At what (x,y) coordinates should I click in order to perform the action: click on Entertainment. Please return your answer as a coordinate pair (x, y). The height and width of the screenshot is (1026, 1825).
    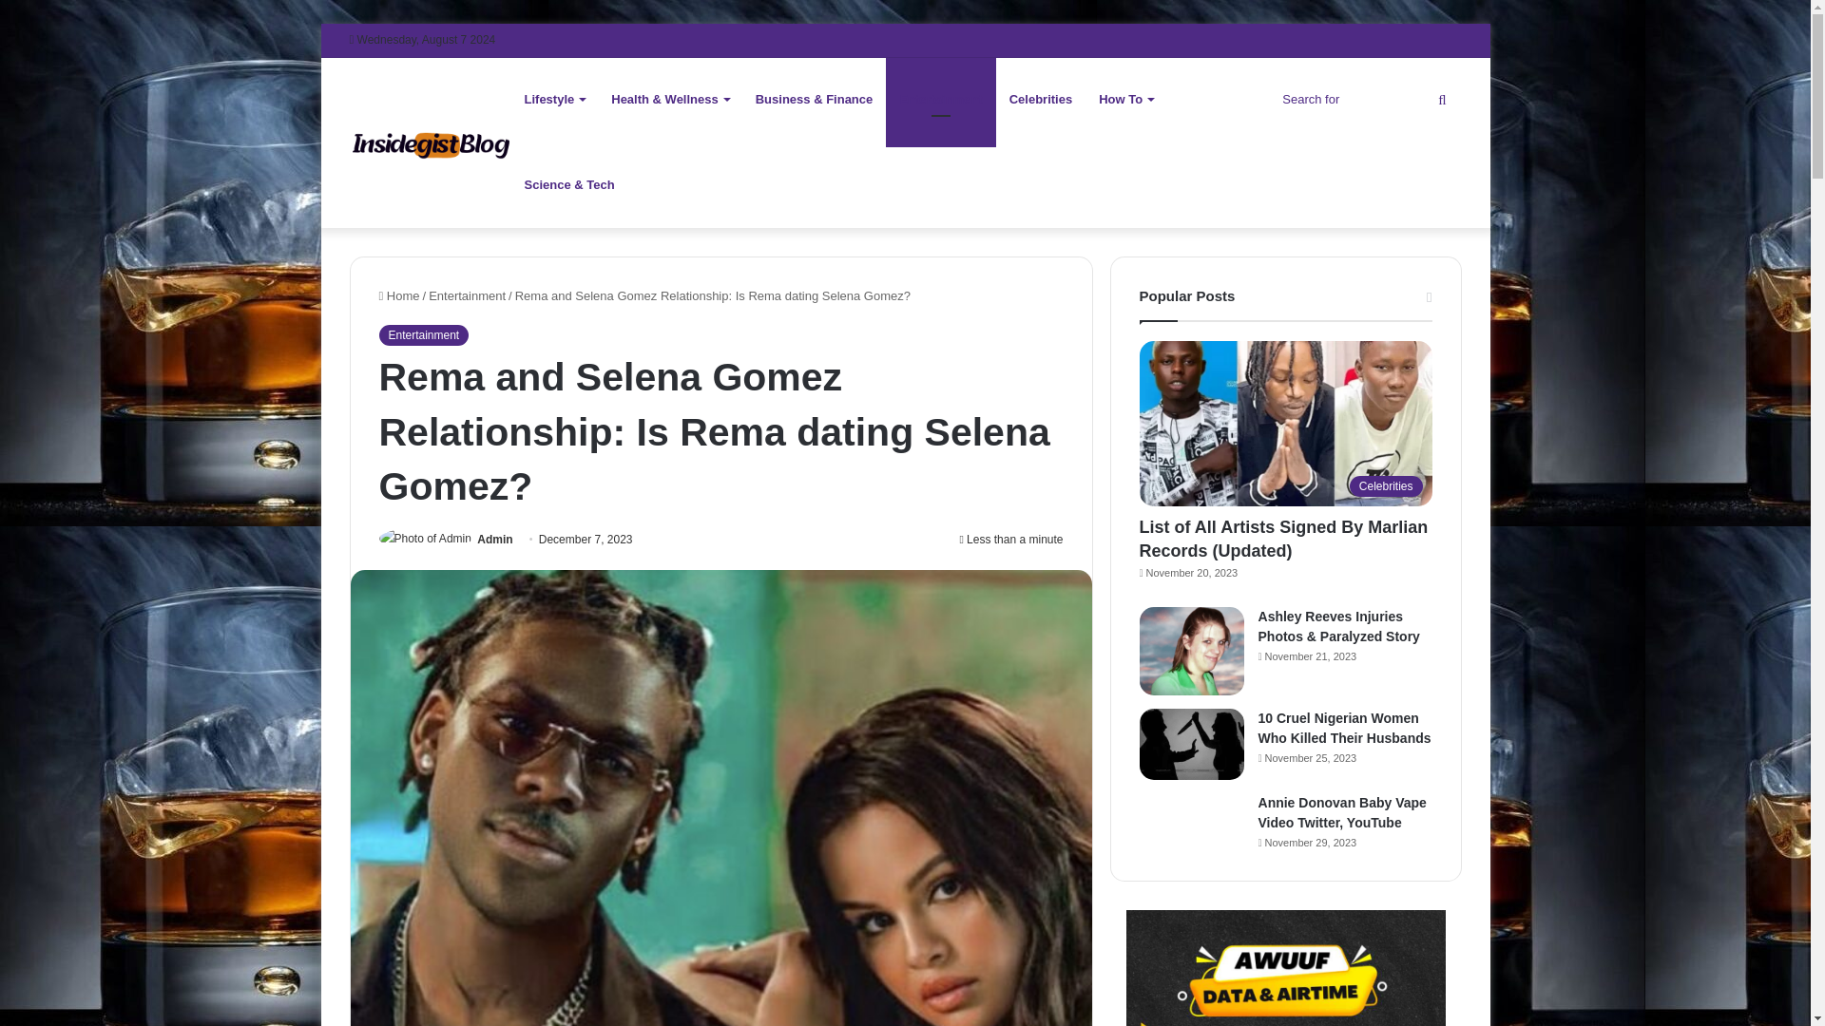
    Looking at the image, I should click on (467, 294).